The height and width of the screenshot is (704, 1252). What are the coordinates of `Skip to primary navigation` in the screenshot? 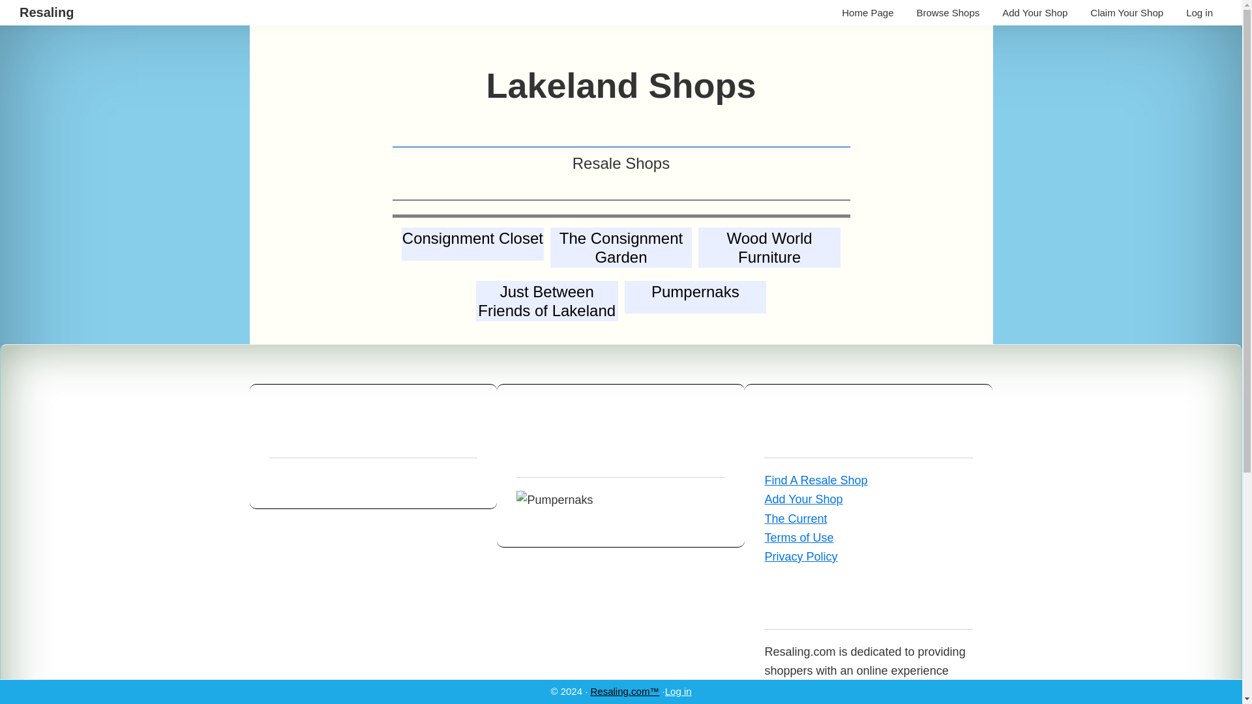 It's located at (815, 480).